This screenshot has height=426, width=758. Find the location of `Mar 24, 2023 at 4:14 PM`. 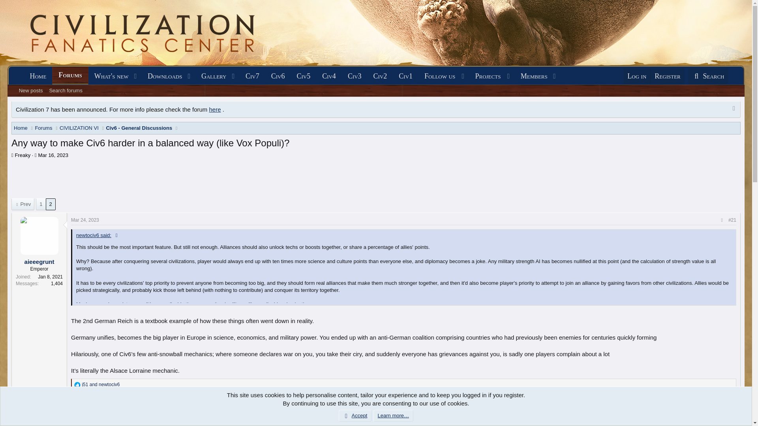

Mar 24, 2023 at 4:14 PM is located at coordinates (85, 220).